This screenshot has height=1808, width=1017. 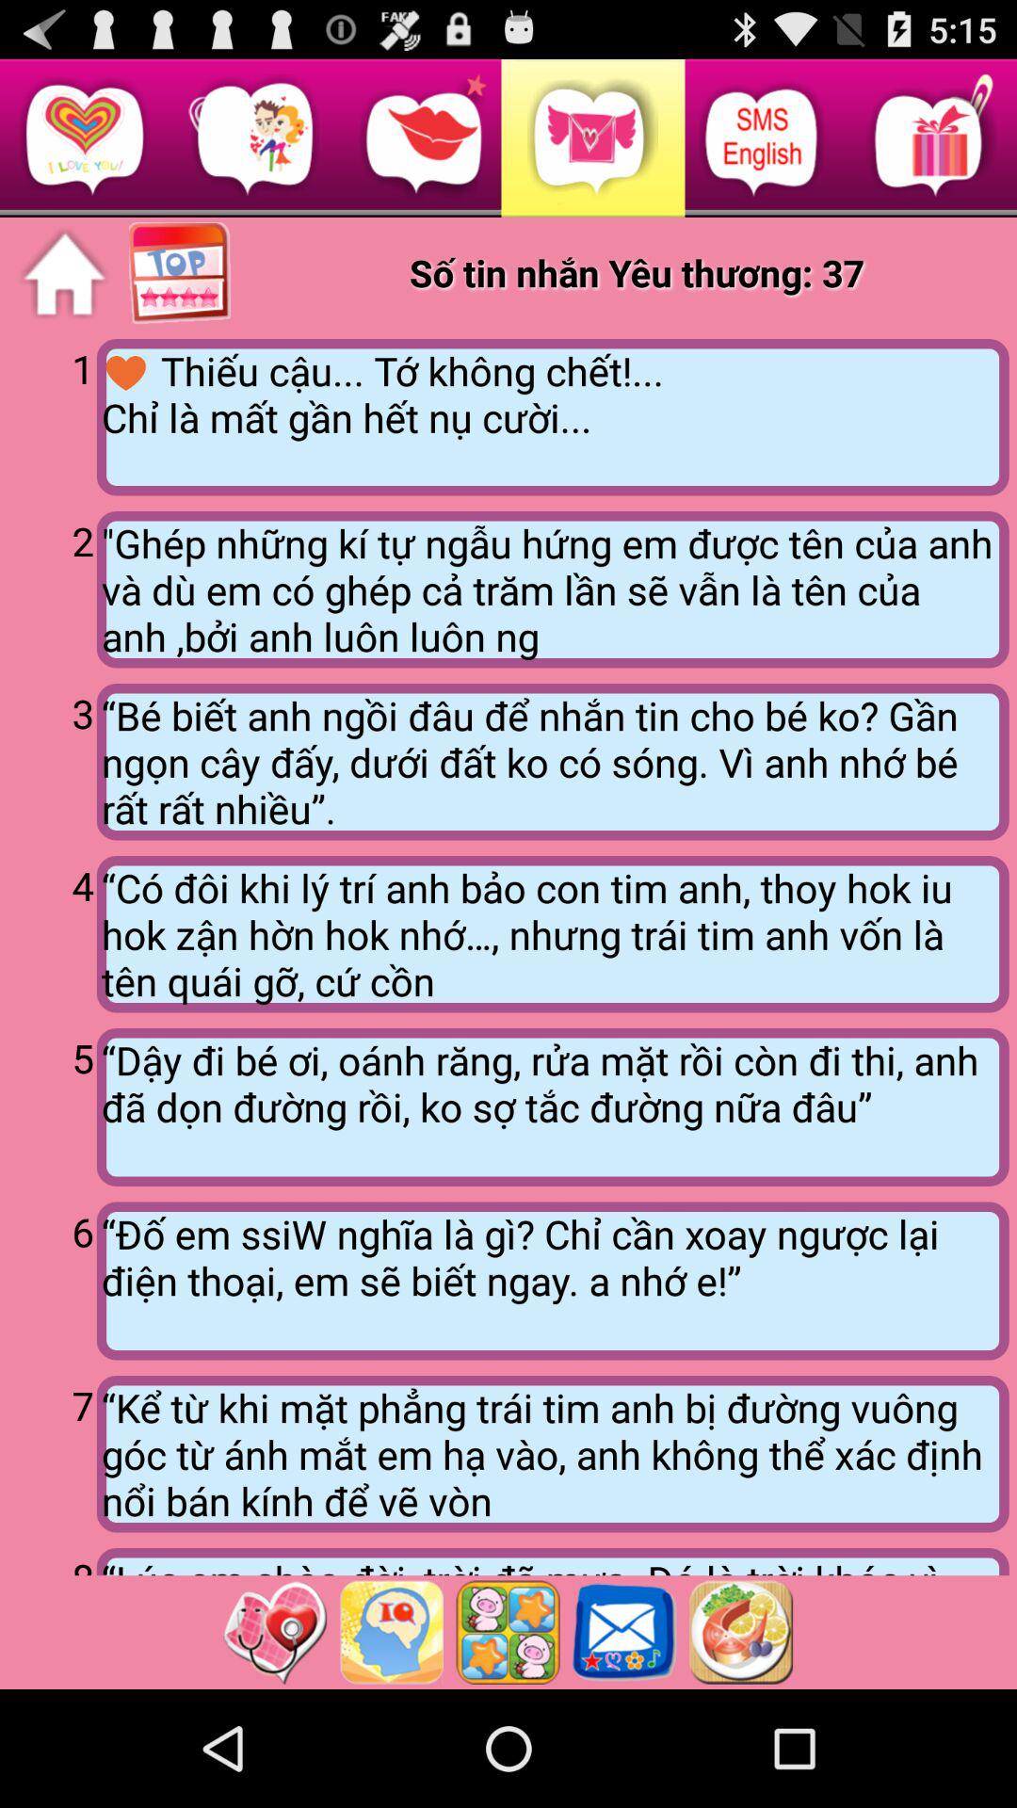 I want to click on tap the icon next to 6 app, so click(x=552, y=1281).